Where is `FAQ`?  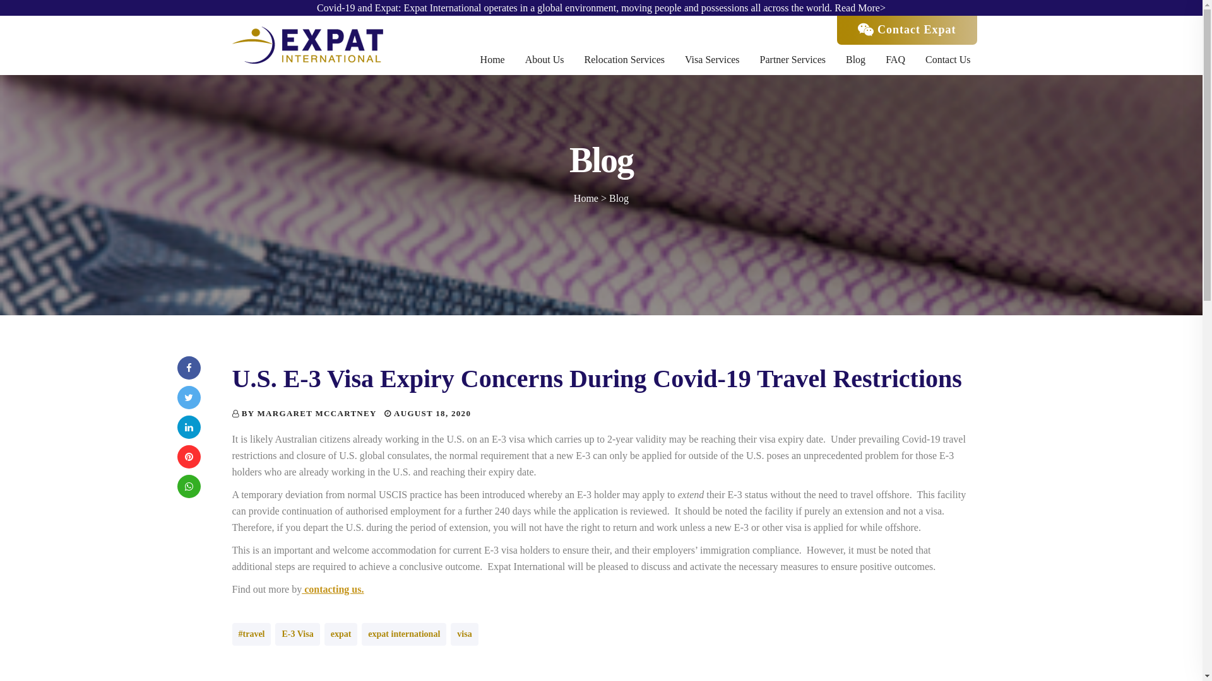
FAQ is located at coordinates (895, 60).